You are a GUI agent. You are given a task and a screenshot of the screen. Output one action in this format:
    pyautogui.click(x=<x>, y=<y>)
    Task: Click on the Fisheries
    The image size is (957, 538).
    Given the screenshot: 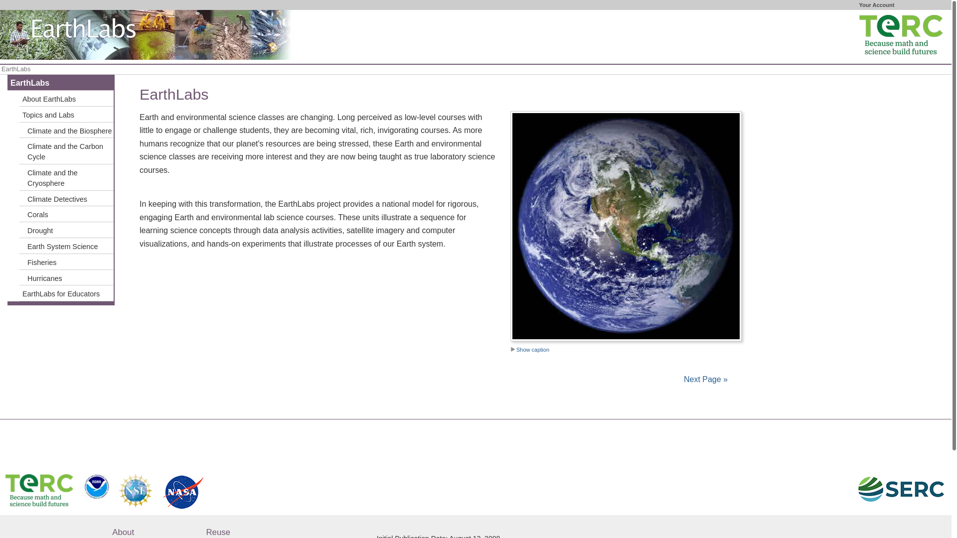 What is the action you would take?
    pyautogui.click(x=66, y=262)
    